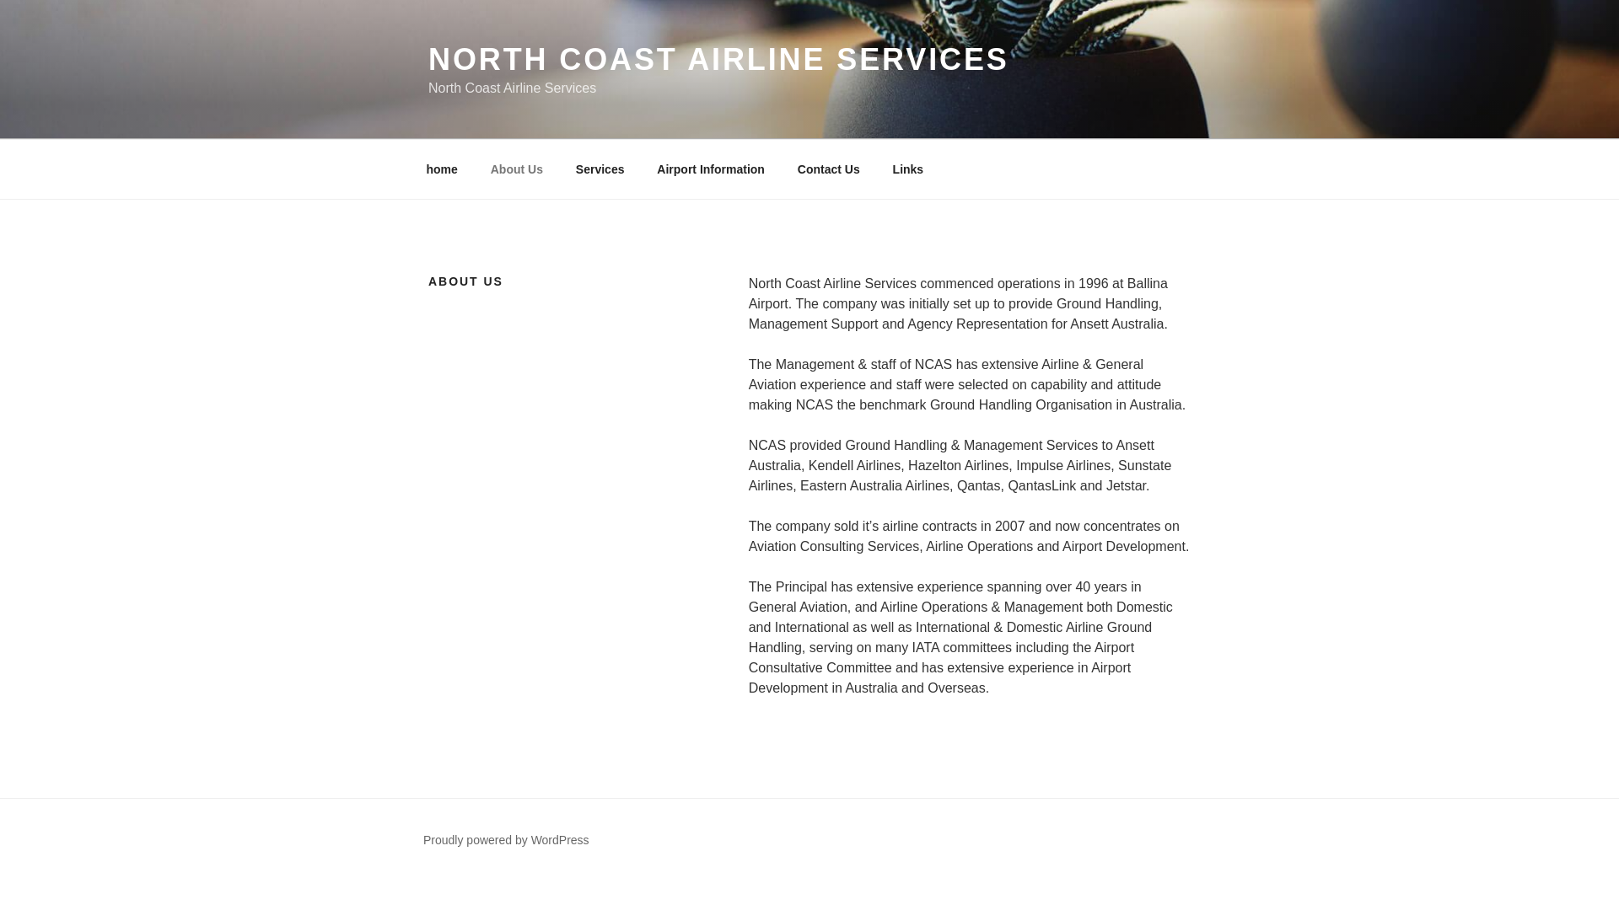 The image size is (1619, 910). I want to click on About Us, so click(516, 169).